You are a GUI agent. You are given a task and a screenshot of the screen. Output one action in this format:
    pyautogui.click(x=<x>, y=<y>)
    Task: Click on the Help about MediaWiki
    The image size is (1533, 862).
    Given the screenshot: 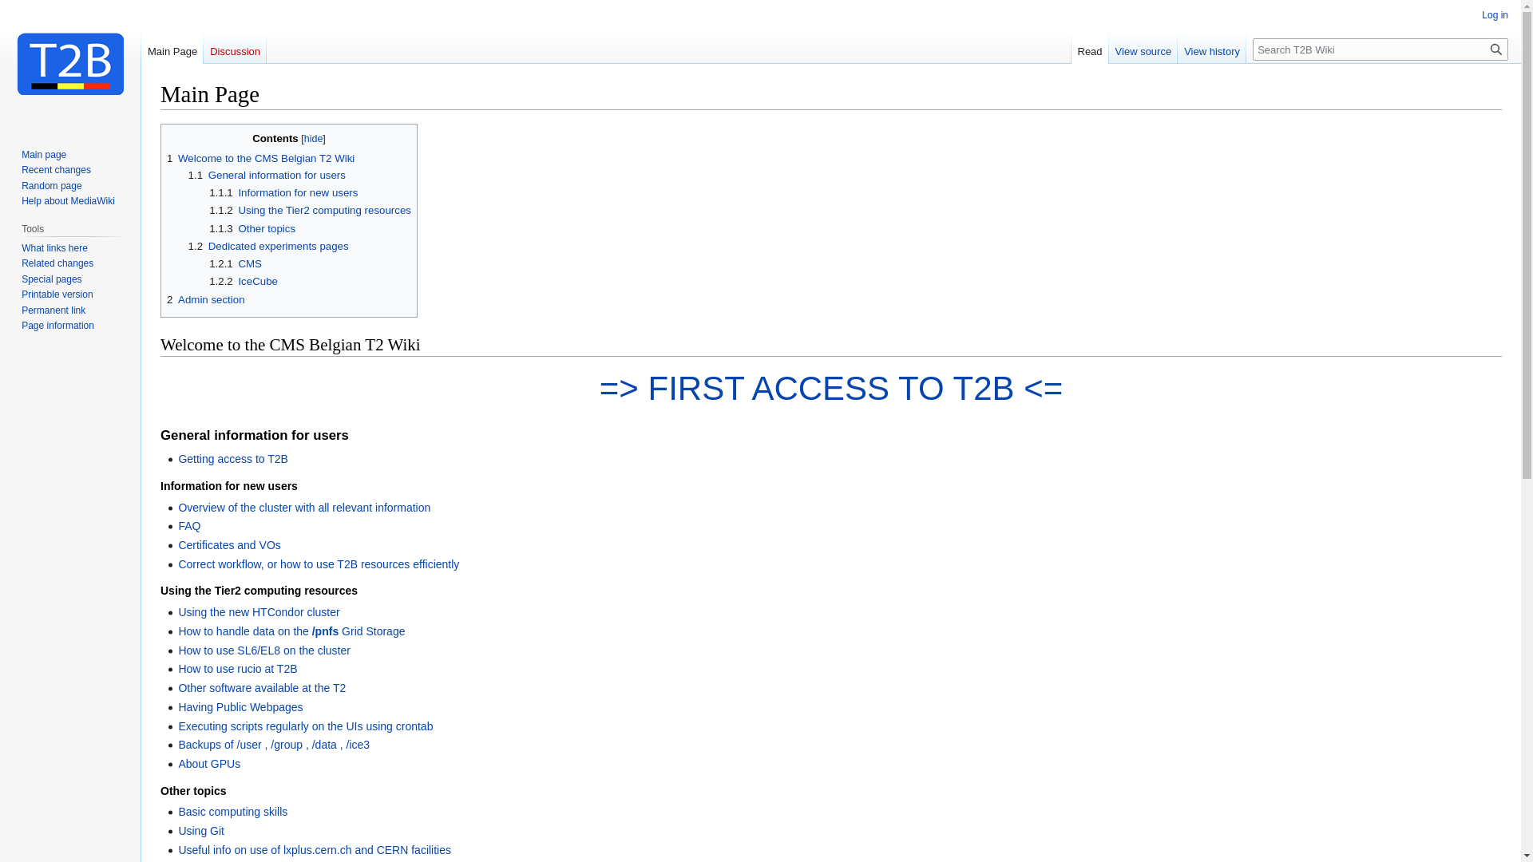 What is the action you would take?
    pyautogui.click(x=69, y=201)
    